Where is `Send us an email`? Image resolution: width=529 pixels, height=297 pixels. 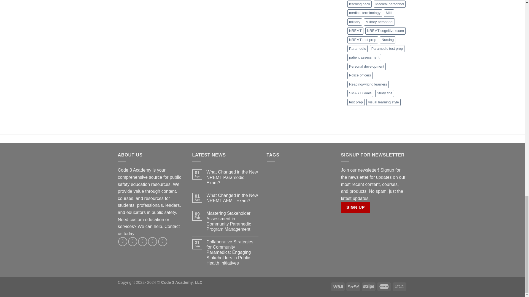 Send us an email is located at coordinates (153, 241).